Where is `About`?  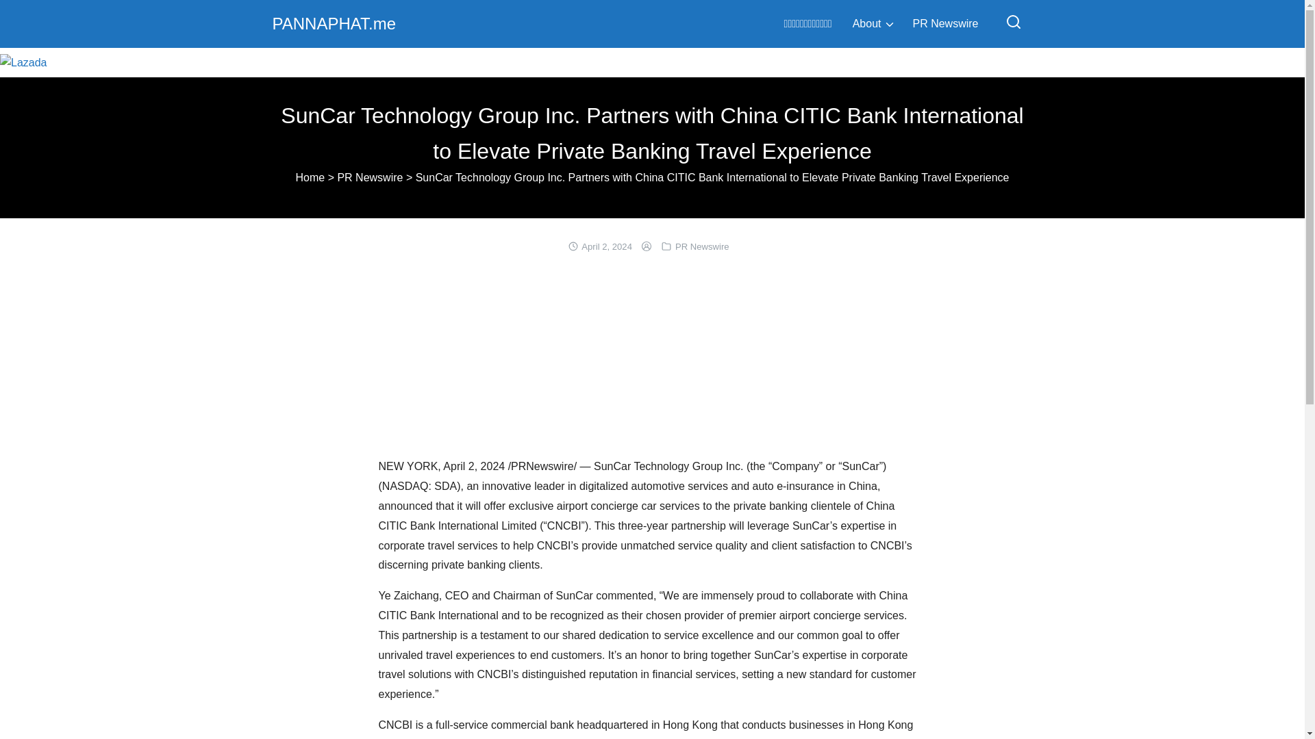
About is located at coordinates (867, 23).